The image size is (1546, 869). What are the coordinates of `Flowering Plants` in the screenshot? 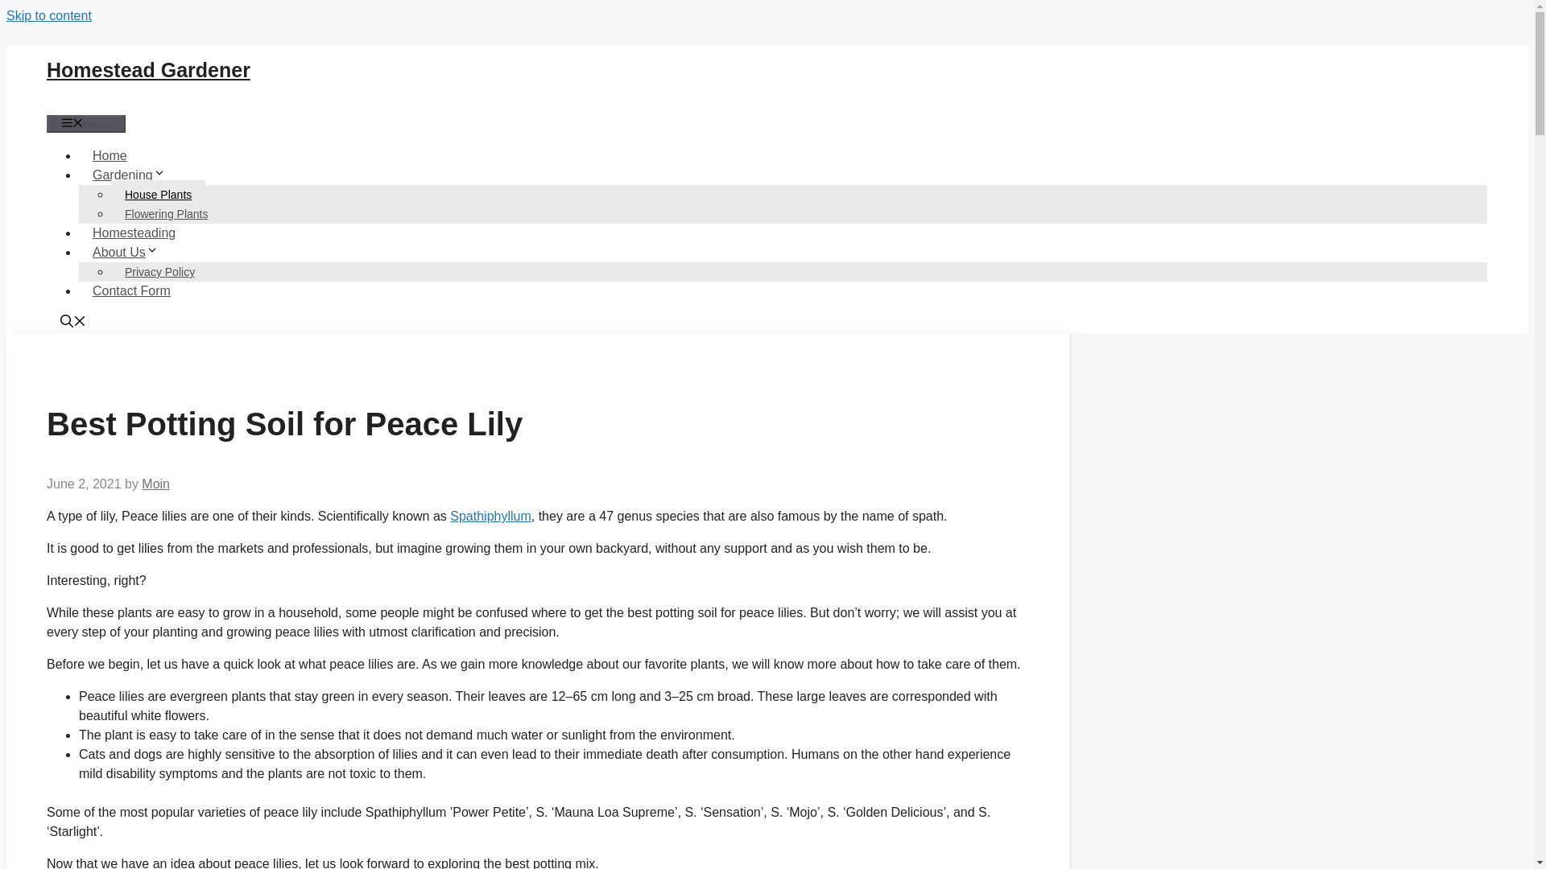 It's located at (167, 214).